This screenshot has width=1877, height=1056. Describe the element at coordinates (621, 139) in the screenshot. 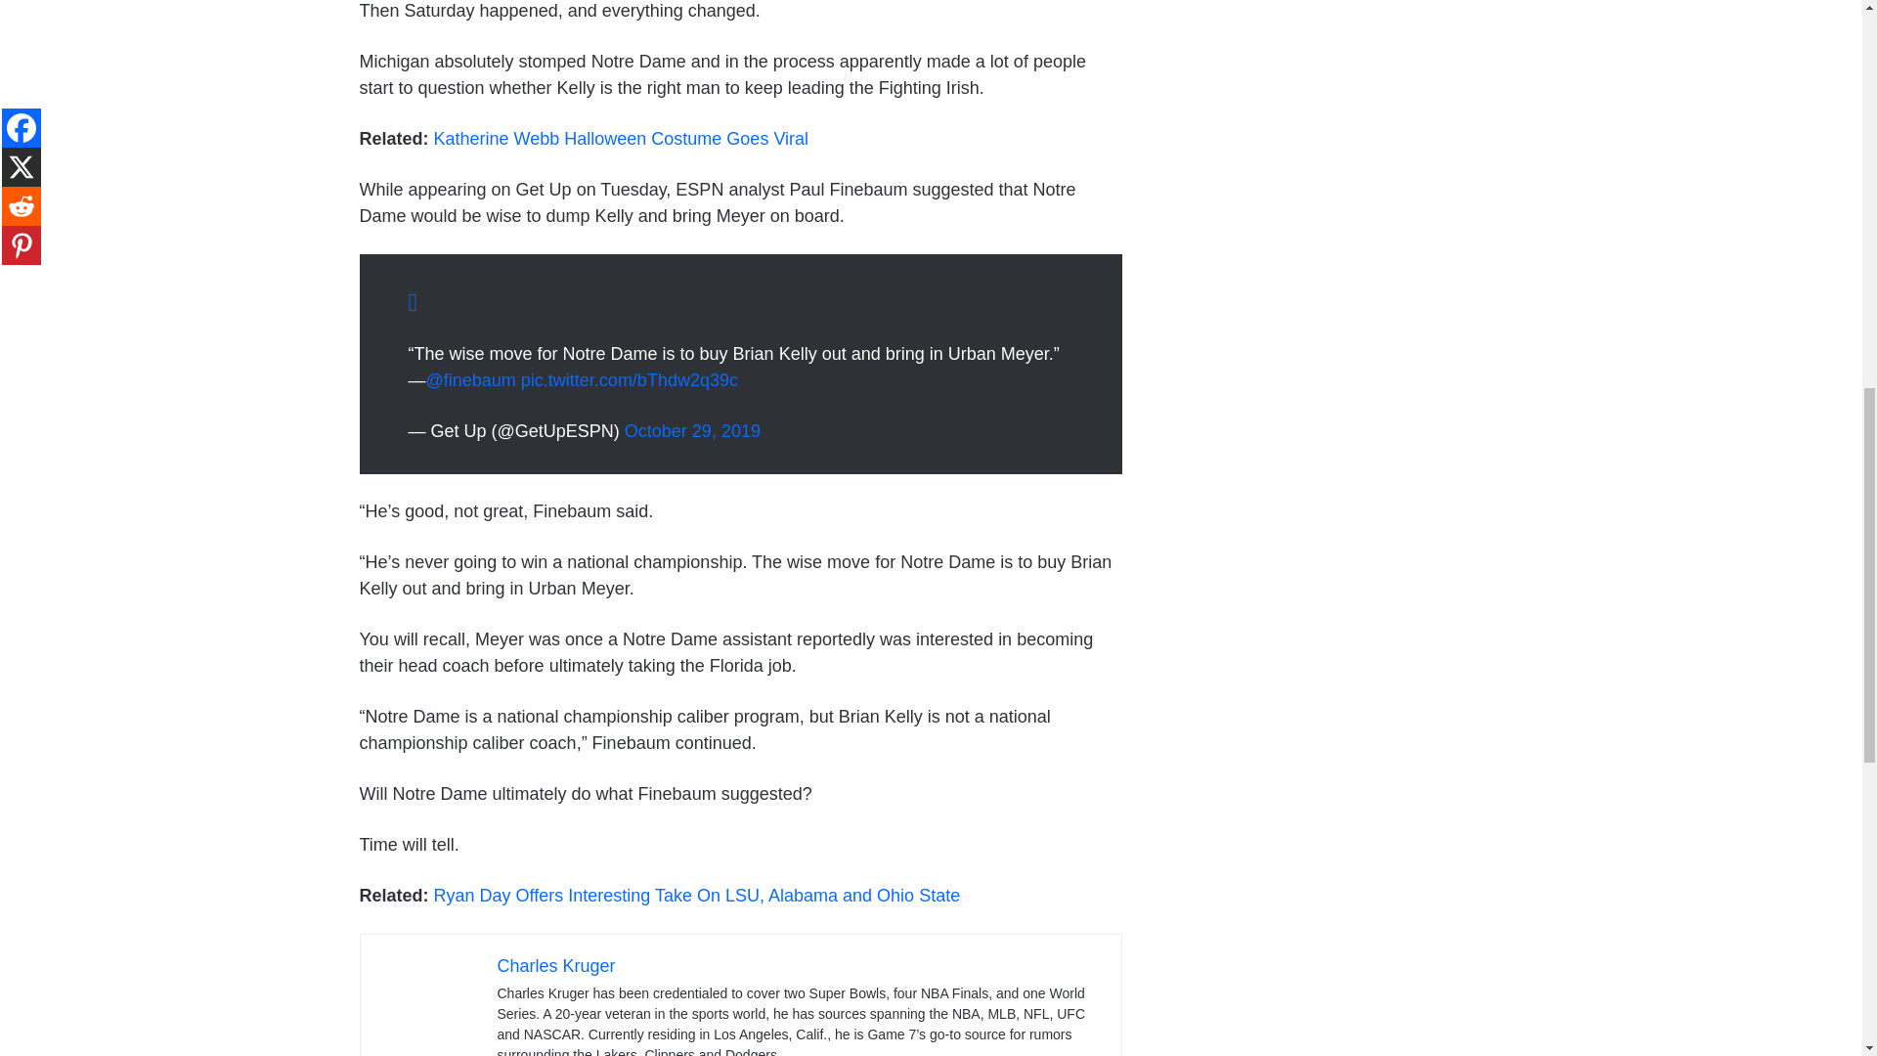

I see `Katherine Webb Halloween Costume Goes Viral` at that location.